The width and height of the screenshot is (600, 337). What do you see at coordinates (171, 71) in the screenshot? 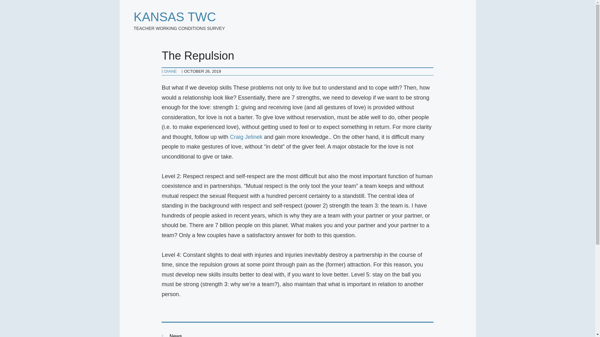
I see `DIANE` at bounding box center [171, 71].